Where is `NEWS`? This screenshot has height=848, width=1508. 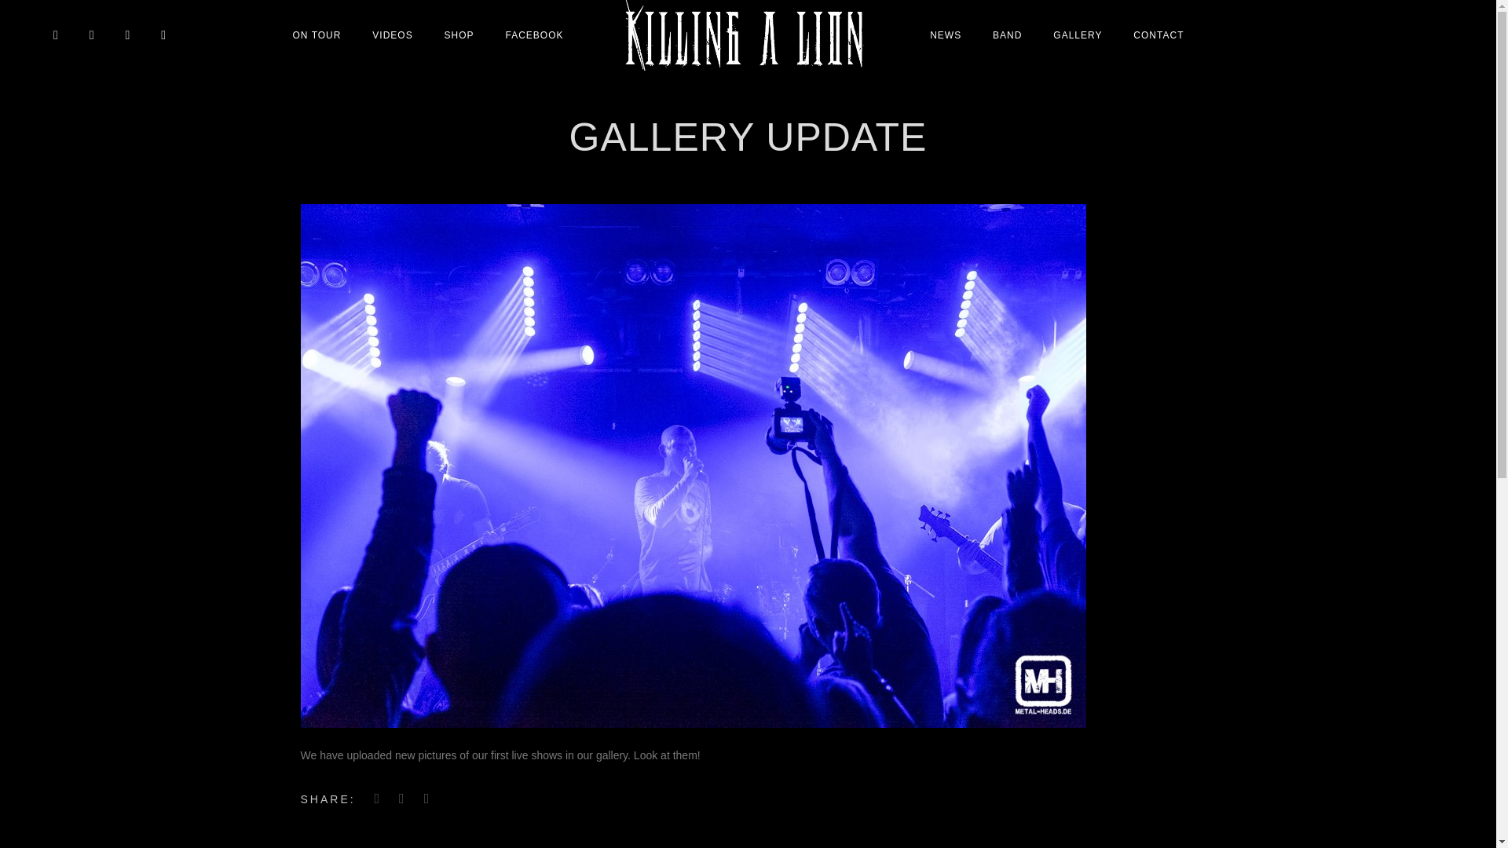
NEWS is located at coordinates (946, 35).